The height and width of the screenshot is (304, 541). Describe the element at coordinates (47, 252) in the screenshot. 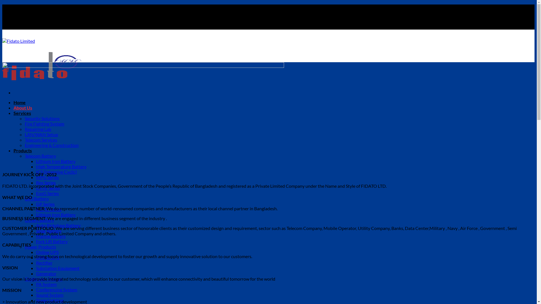

I see `Online UPS` at that location.